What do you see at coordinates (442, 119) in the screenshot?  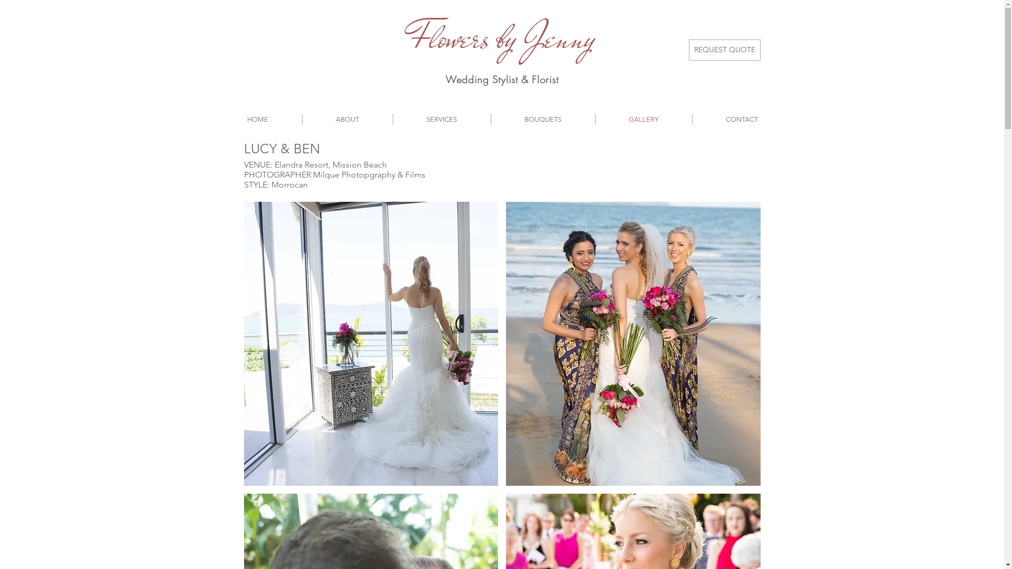 I see `SERVICES` at bounding box center [442, 119].